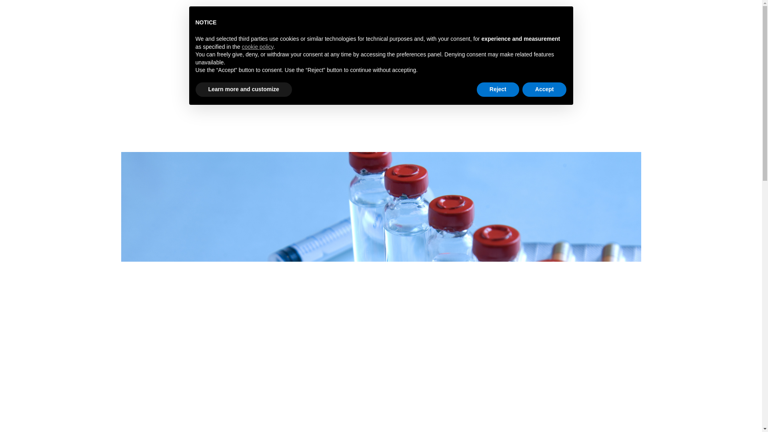  I want to click on AUDITING PROCESS, so click(501, 29).